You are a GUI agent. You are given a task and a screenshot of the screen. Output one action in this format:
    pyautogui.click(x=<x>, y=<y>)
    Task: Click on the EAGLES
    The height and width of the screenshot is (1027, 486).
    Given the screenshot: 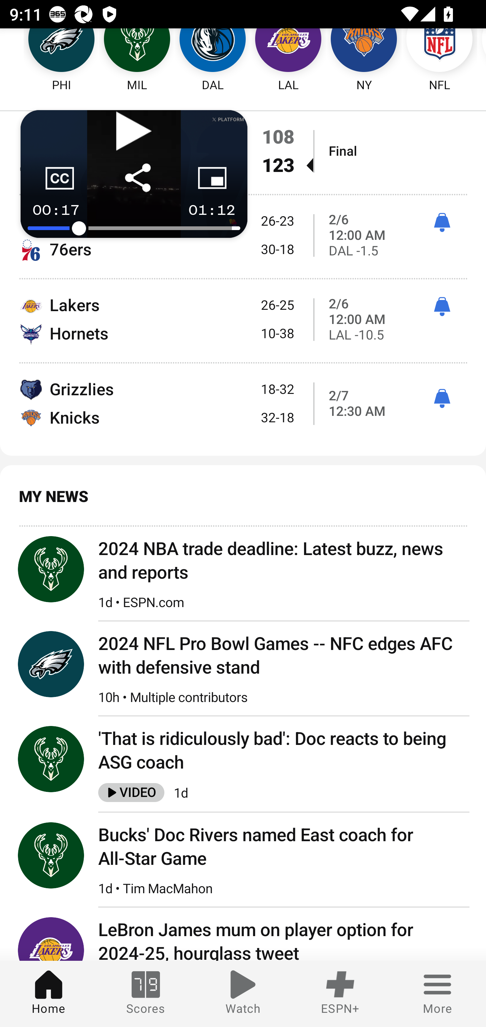 What is the action you would take?
    pyautogui.click(x=51, y=664)
    